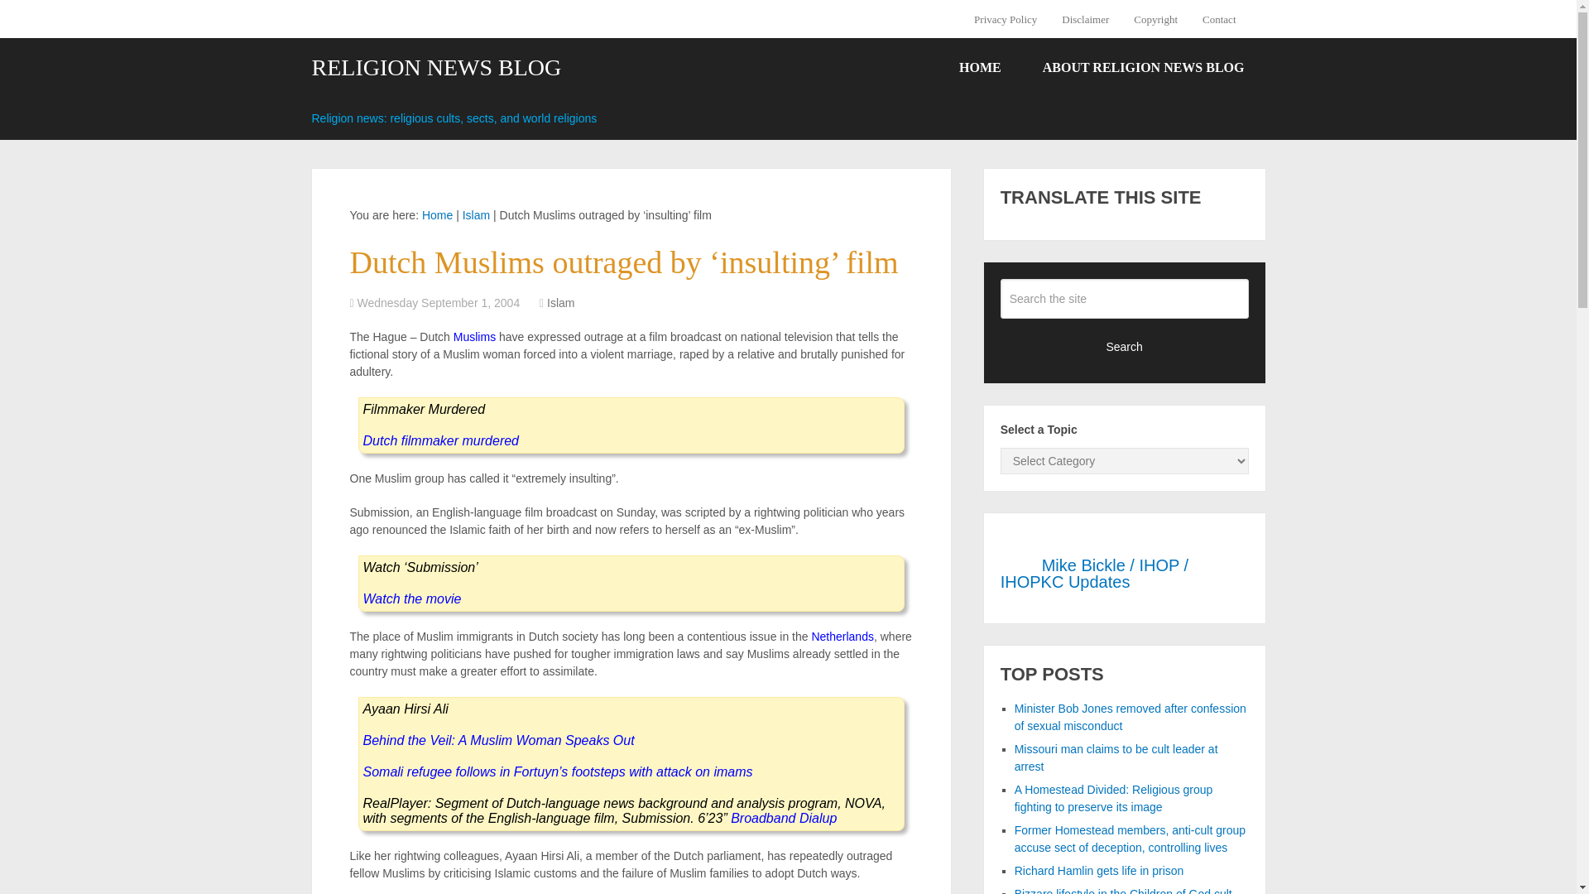 The width and height of the screenshot is (1589, 894). Describe the element at coordinates (440, 440) in the screenshot. I see `Dutch filmmaker murdered` at that location.